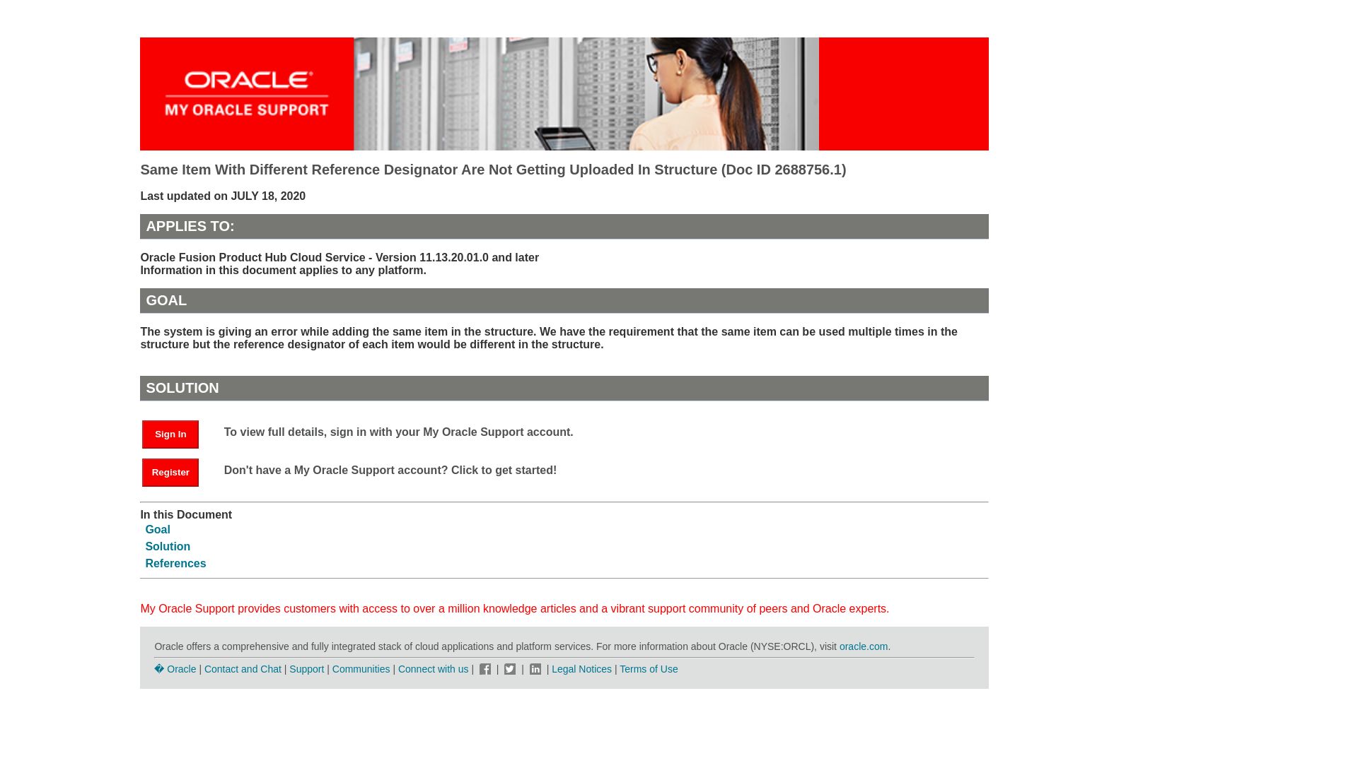  What do you see at coordinates (170, 434) in the screenshot?
I see `Sign In` at bounding box center [170, 434].